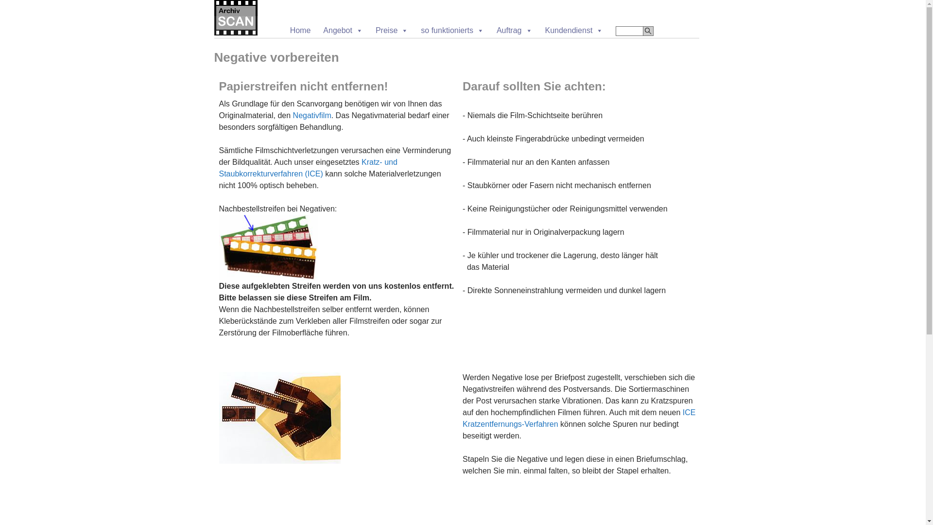 The height and width of the screenshot is (525, 933). What do you see at coordinates (453, 16) in the screenshot?
I see `SPRINGE ZUM INHALT` at bounding box center [453, 16].